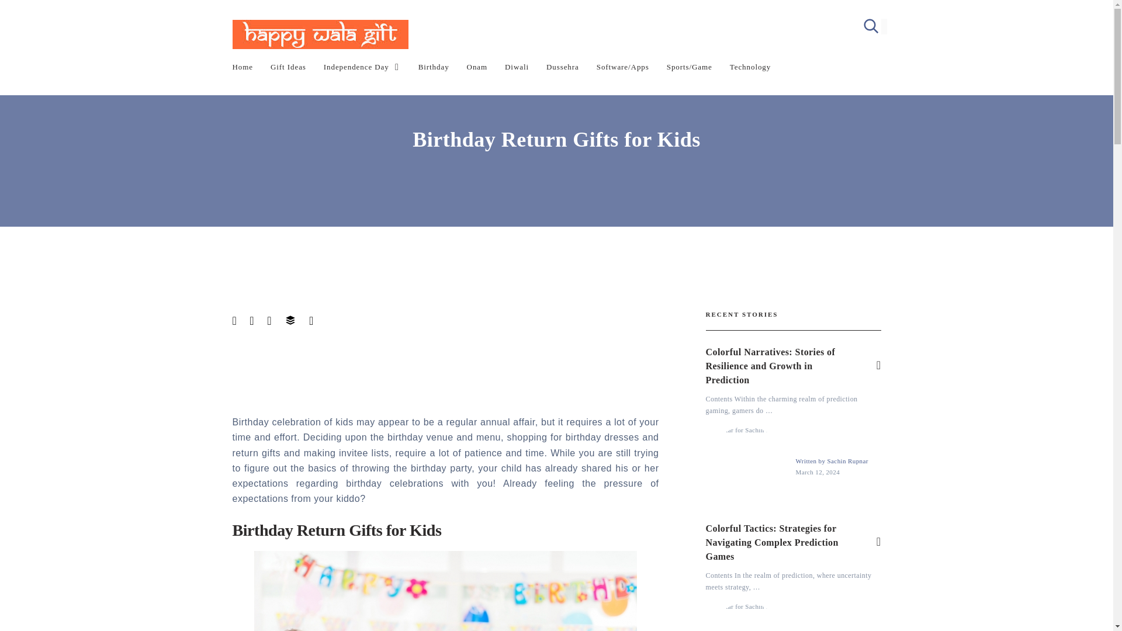 The width and height of the screenshot is (1122, 631). What do you see at coordinates (746, 467) in the screenshot?
I see `Gravatar for Sachin Rupnar` at bounding box center [746, 467].